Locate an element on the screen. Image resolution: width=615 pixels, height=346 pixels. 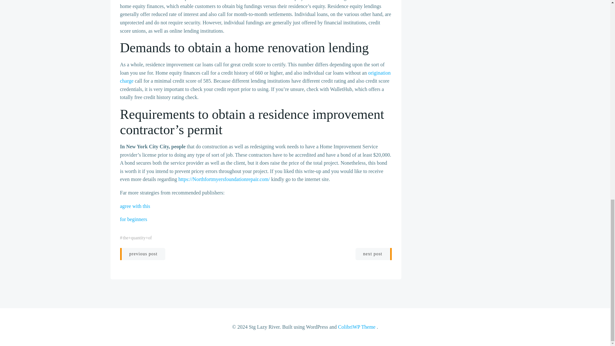
for beginners is located at coordinates (133, 219).